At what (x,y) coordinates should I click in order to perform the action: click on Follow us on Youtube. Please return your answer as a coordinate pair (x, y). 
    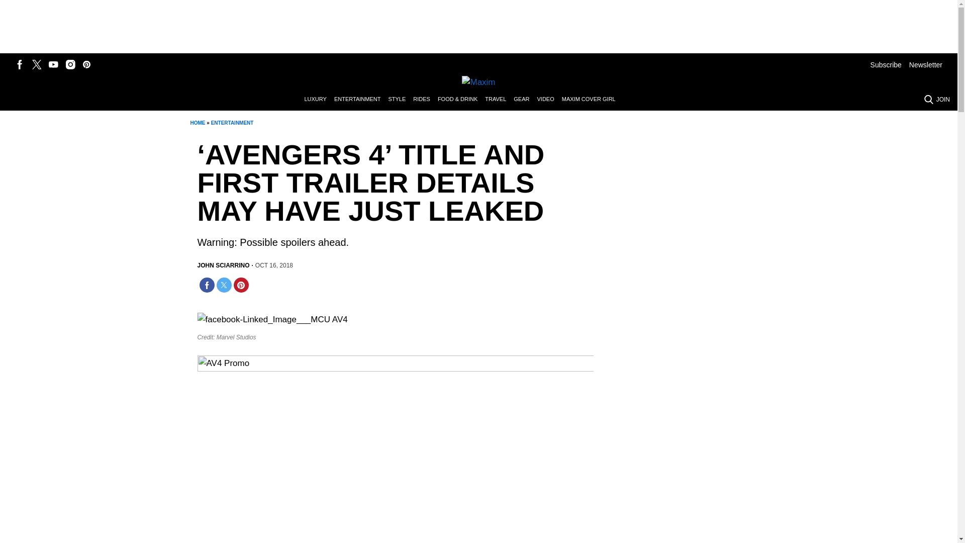
    Looking at the image, I should click on (53, 64).